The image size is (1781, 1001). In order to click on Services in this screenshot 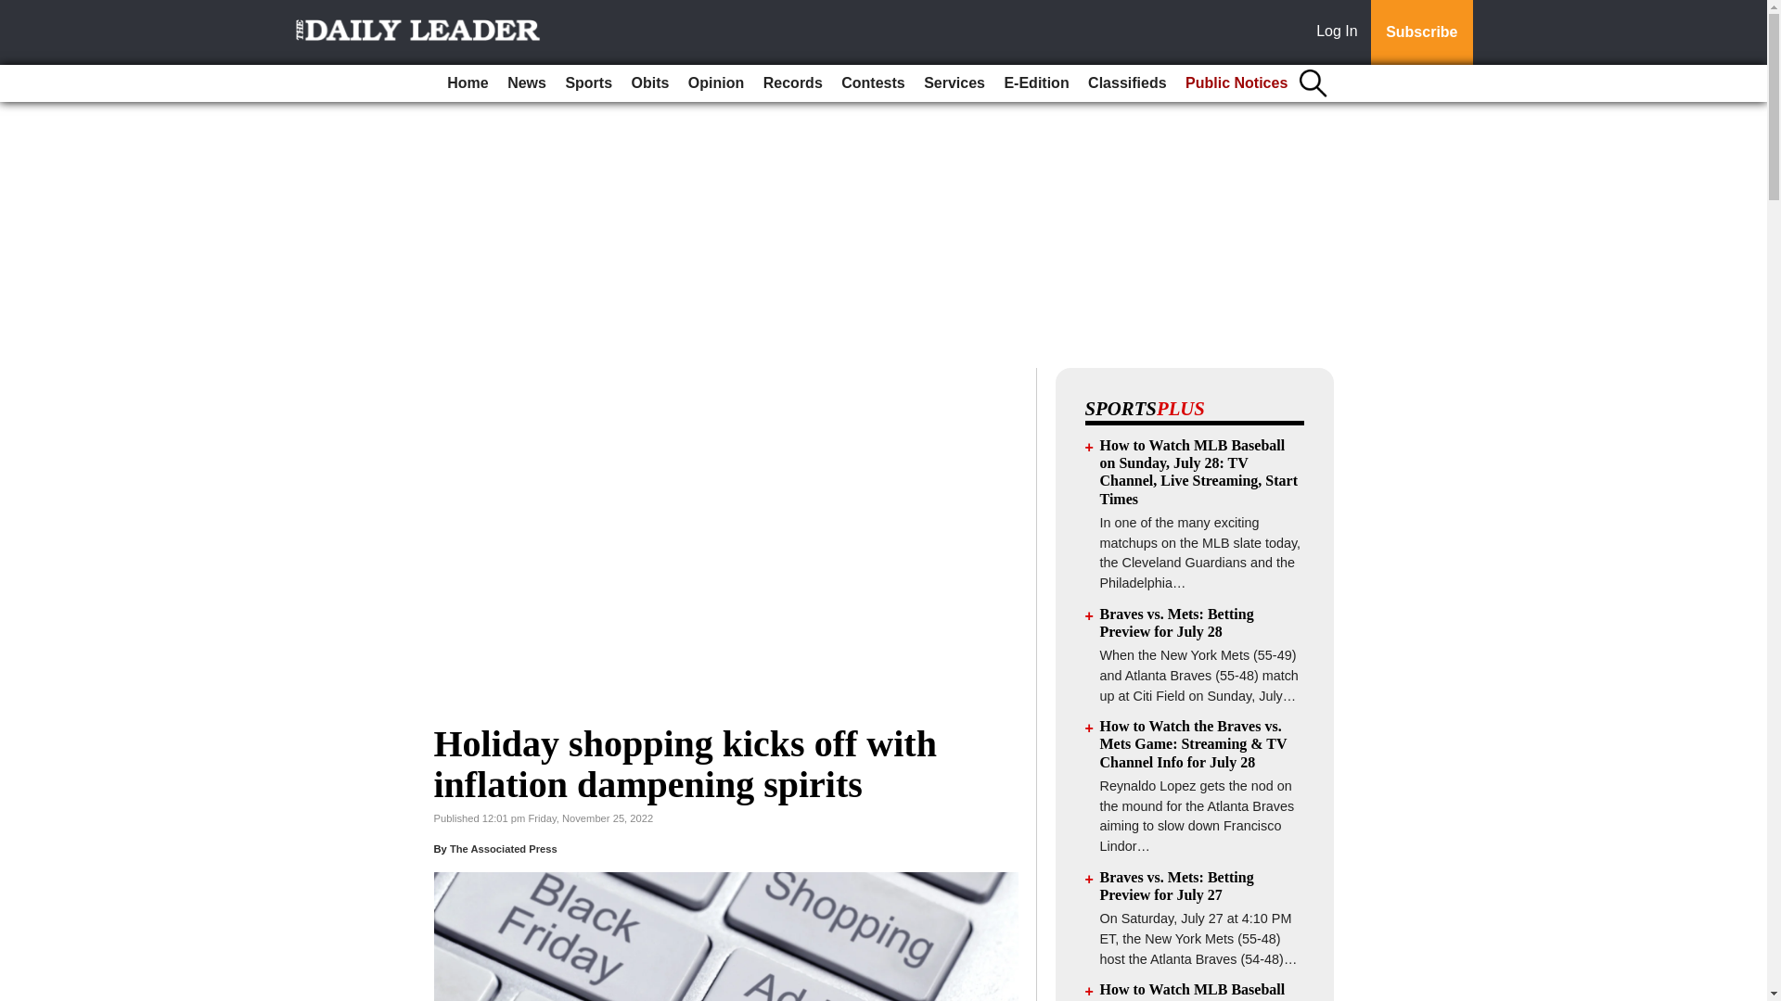, I will do `click(954, 83)`.